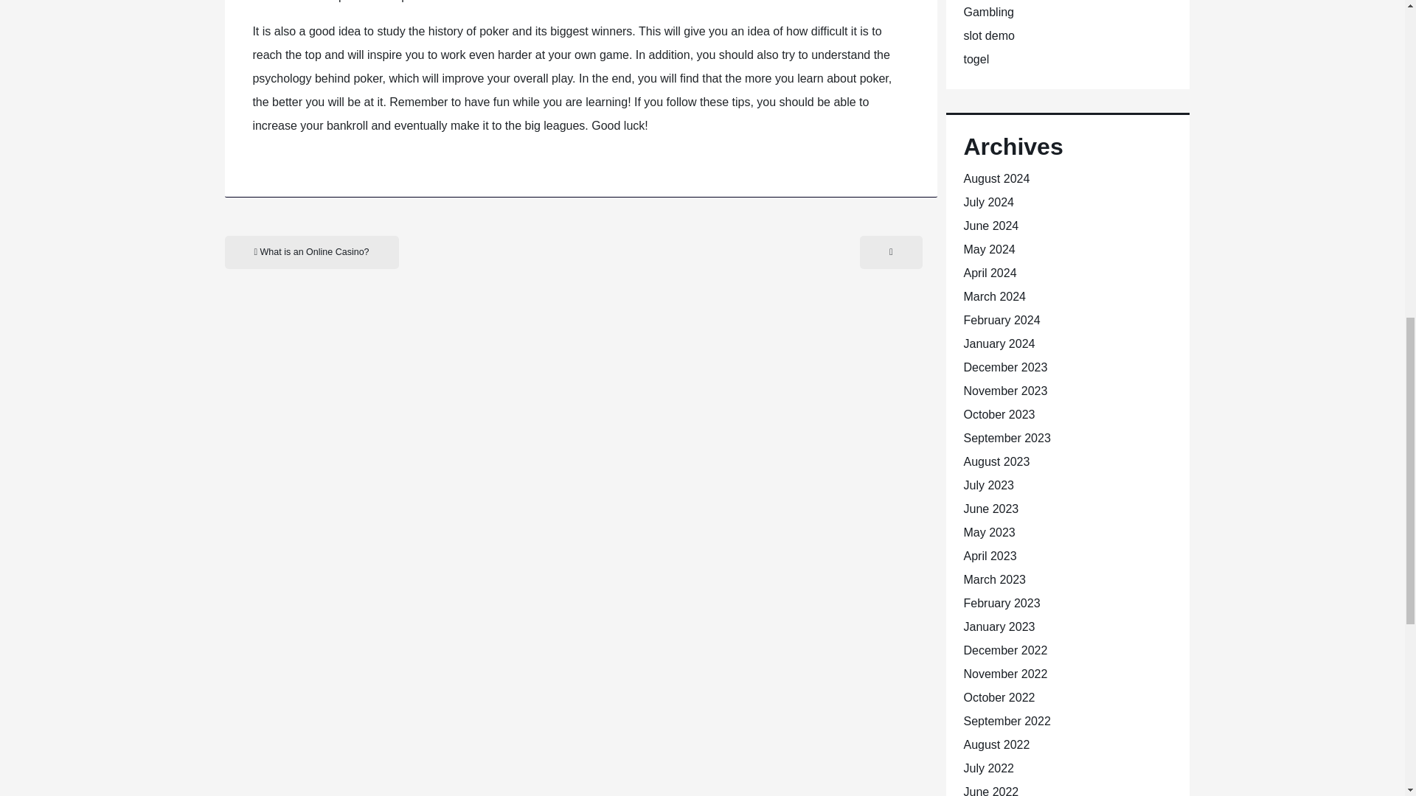  Describe the element at coordinates (1001, 603) in the screenshot. I see `February 2023` at that location.